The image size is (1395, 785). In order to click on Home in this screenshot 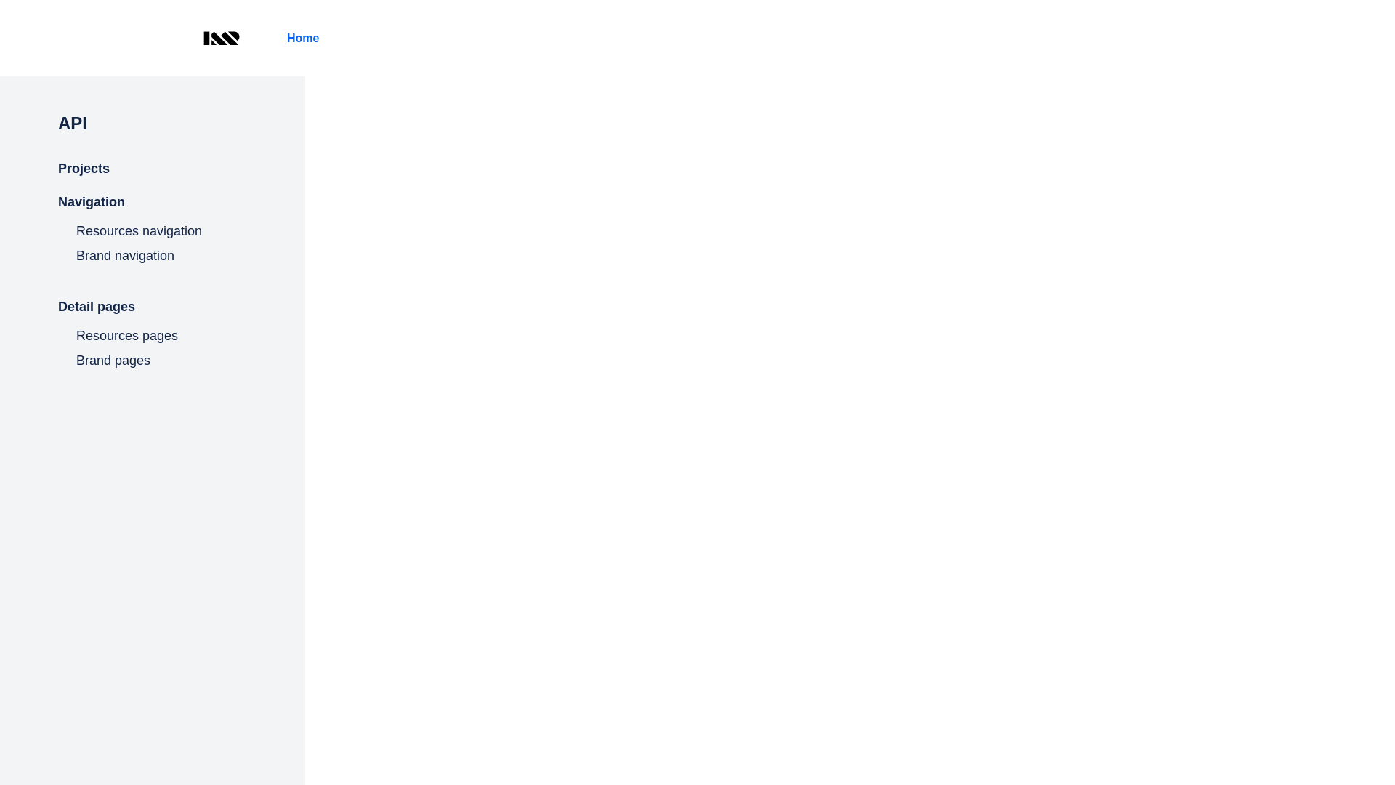, I will do `click(303, 38)`.